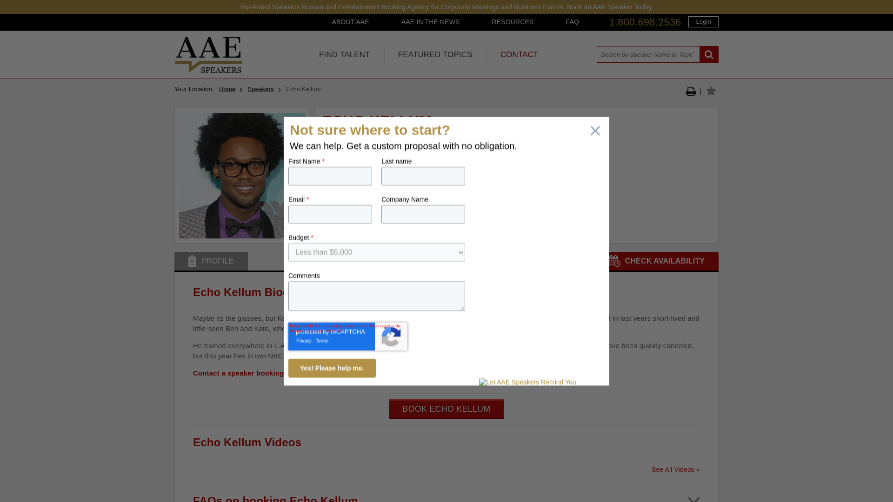  What do you see at coordinates (208, 71) in the screenshot?
I see `All American Speakers Bureau and Celebrity Booking Agency` at bounding box center [208, 71].